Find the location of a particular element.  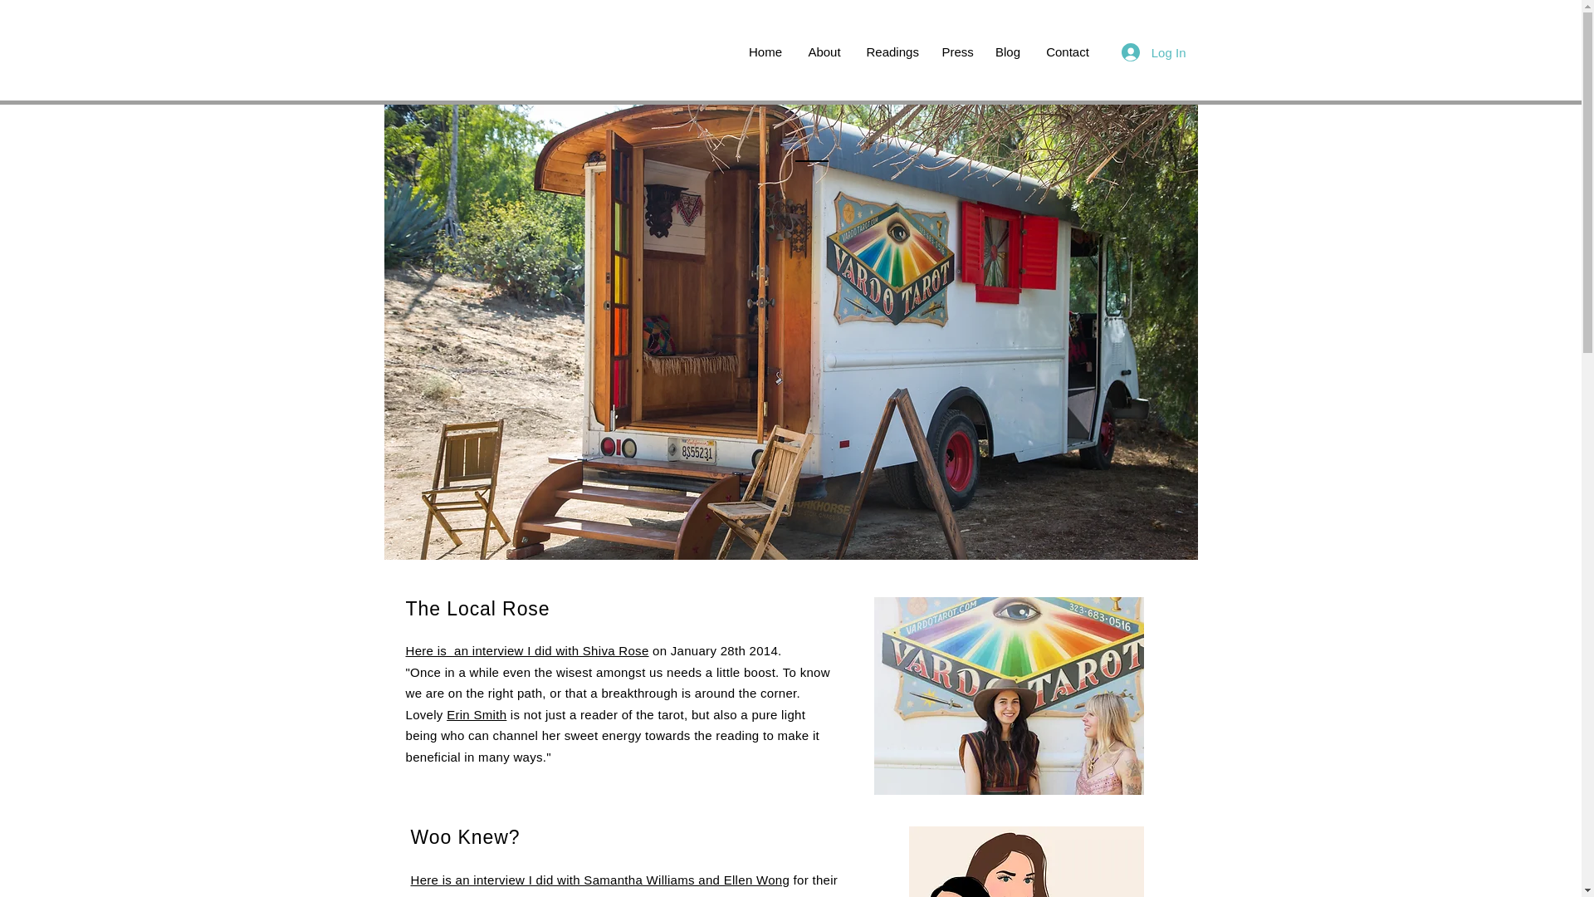

Contact is located at coordinates (1067, 51).